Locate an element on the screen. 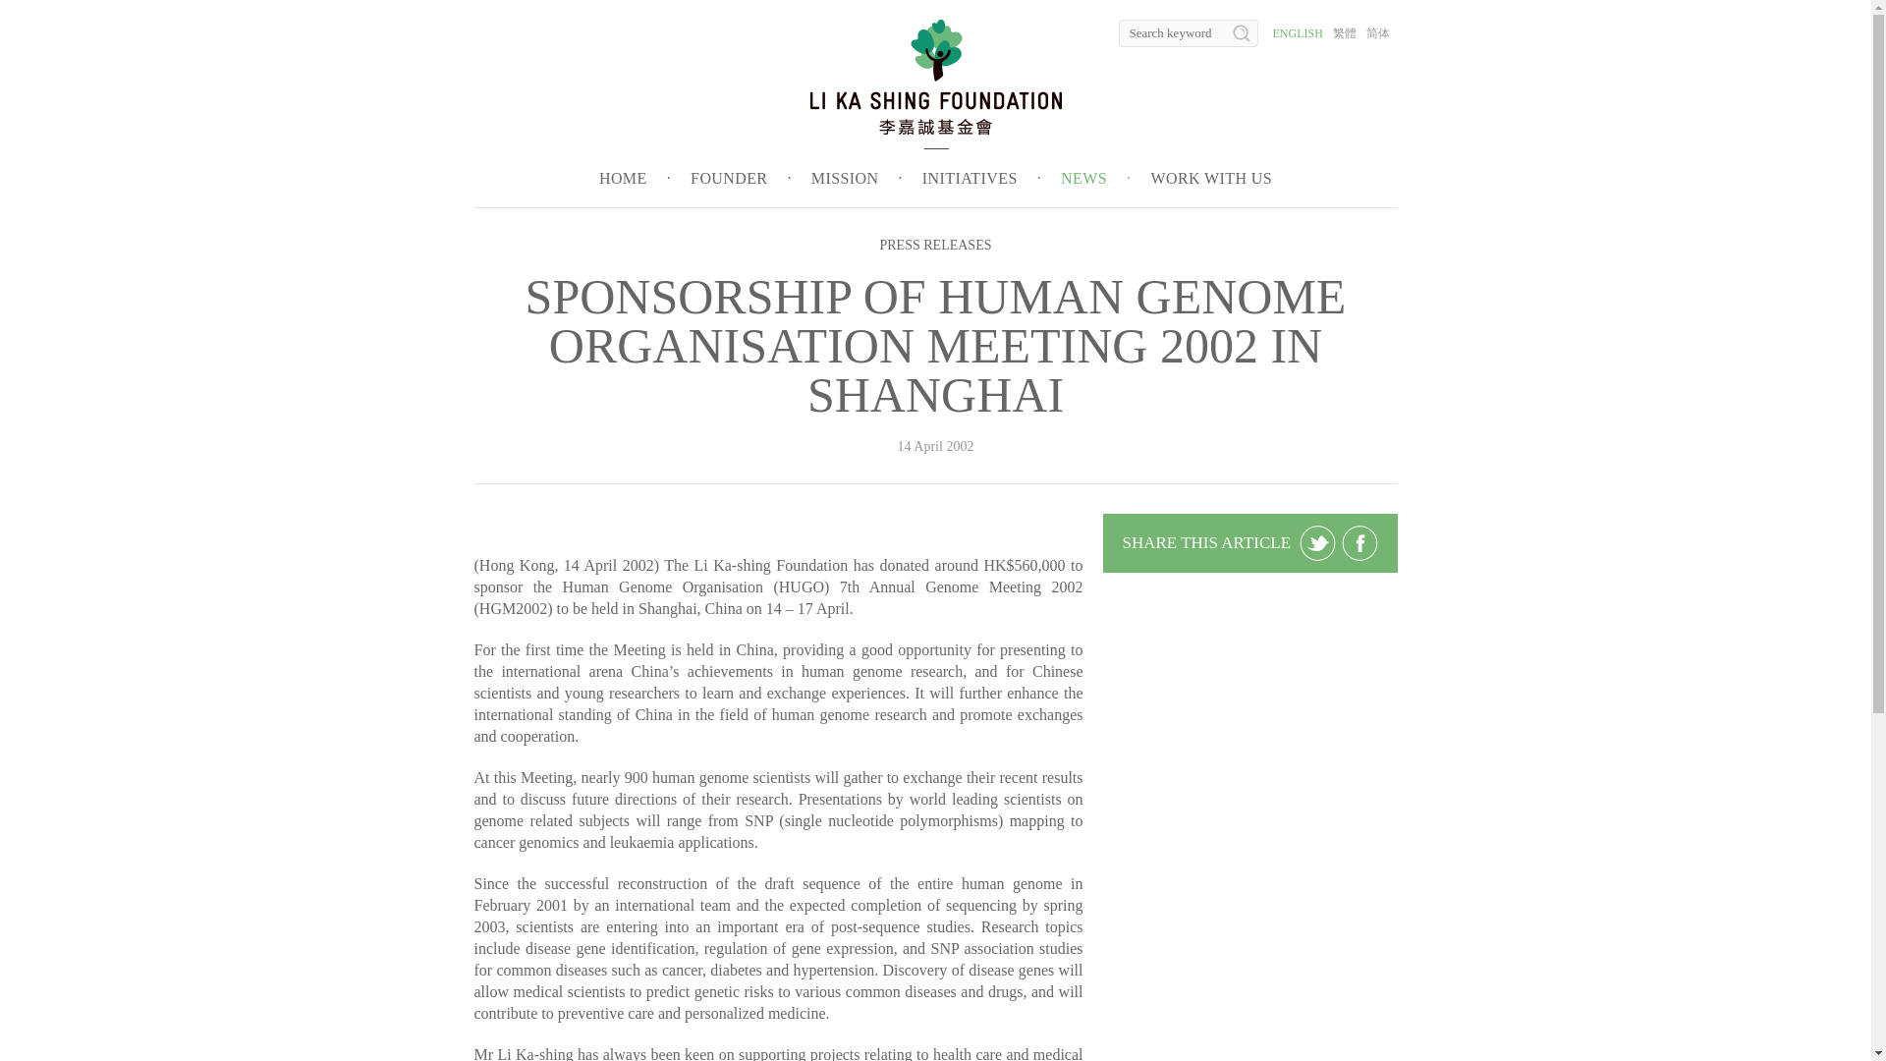 This screenshot has width=1886, height=1061. ENGLISH is located at coordinates (1299, 33).